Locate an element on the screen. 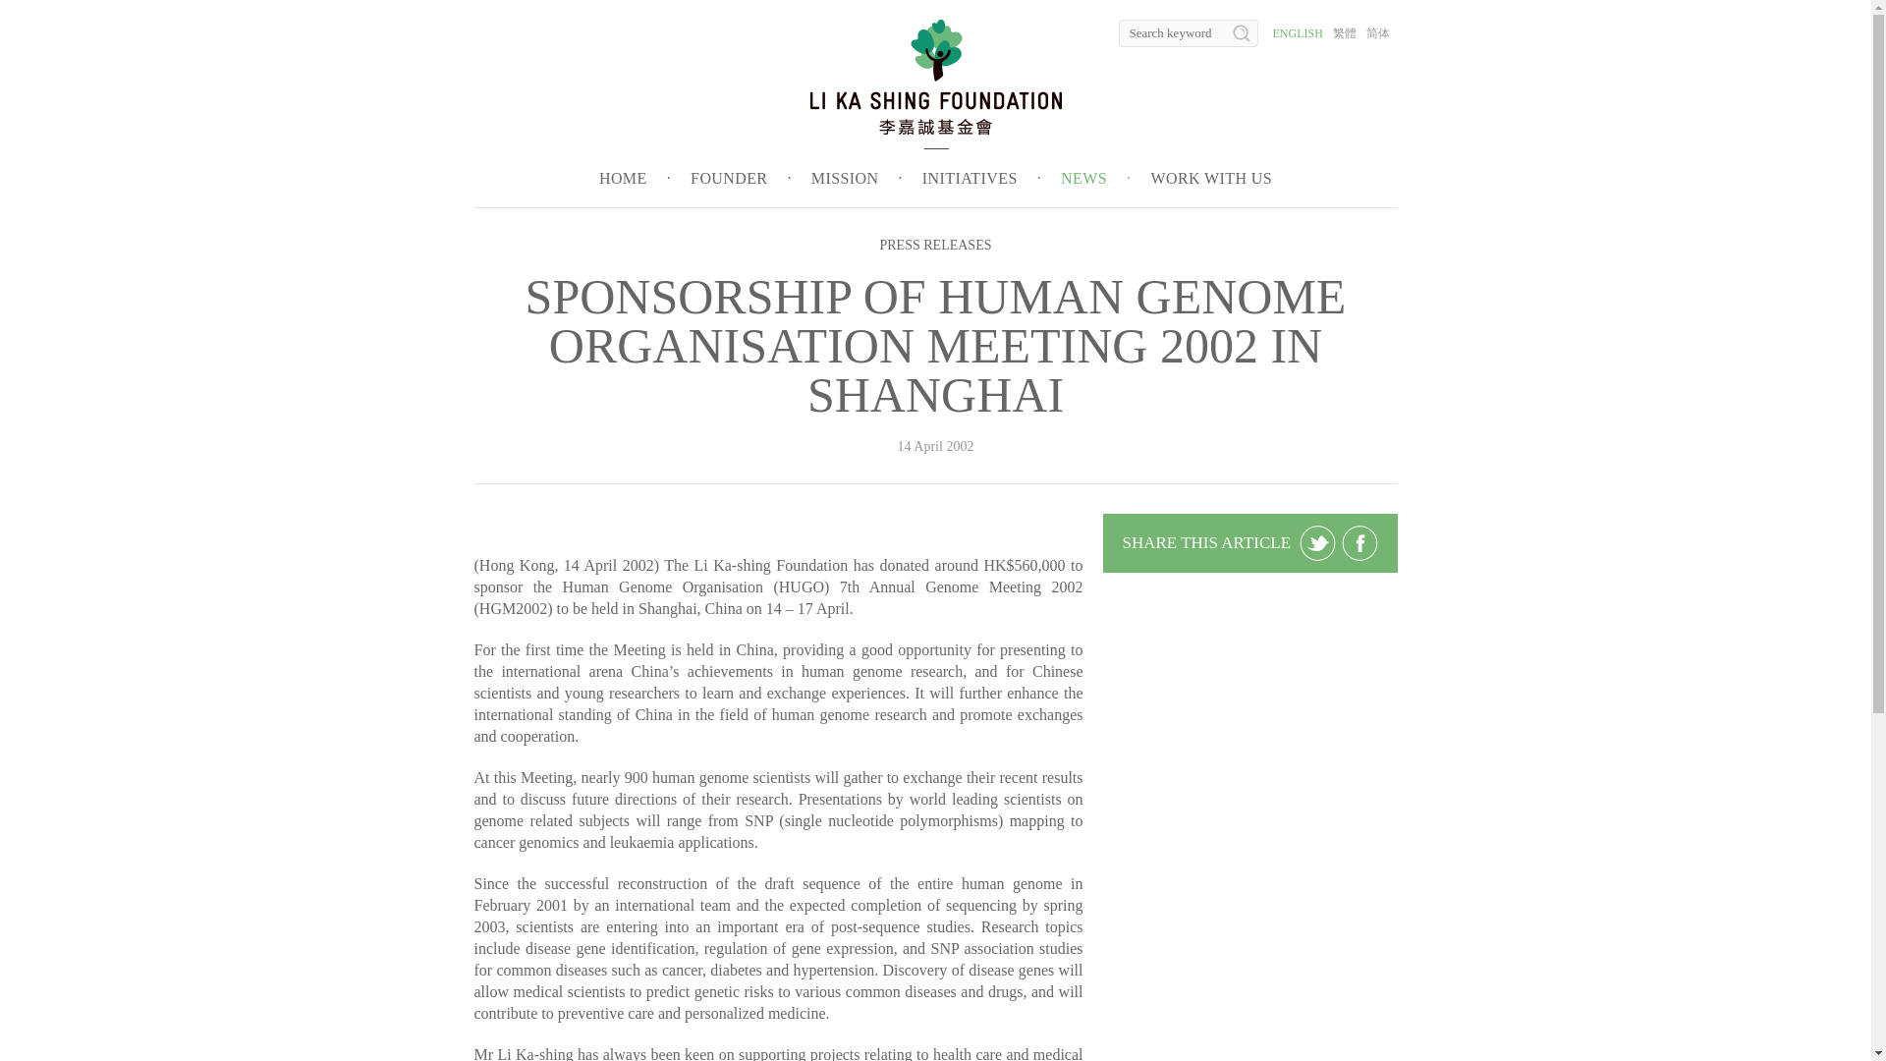 This screenshot has width=1886, height=1061. ENGLISH is located at coordinates (1299, 33).